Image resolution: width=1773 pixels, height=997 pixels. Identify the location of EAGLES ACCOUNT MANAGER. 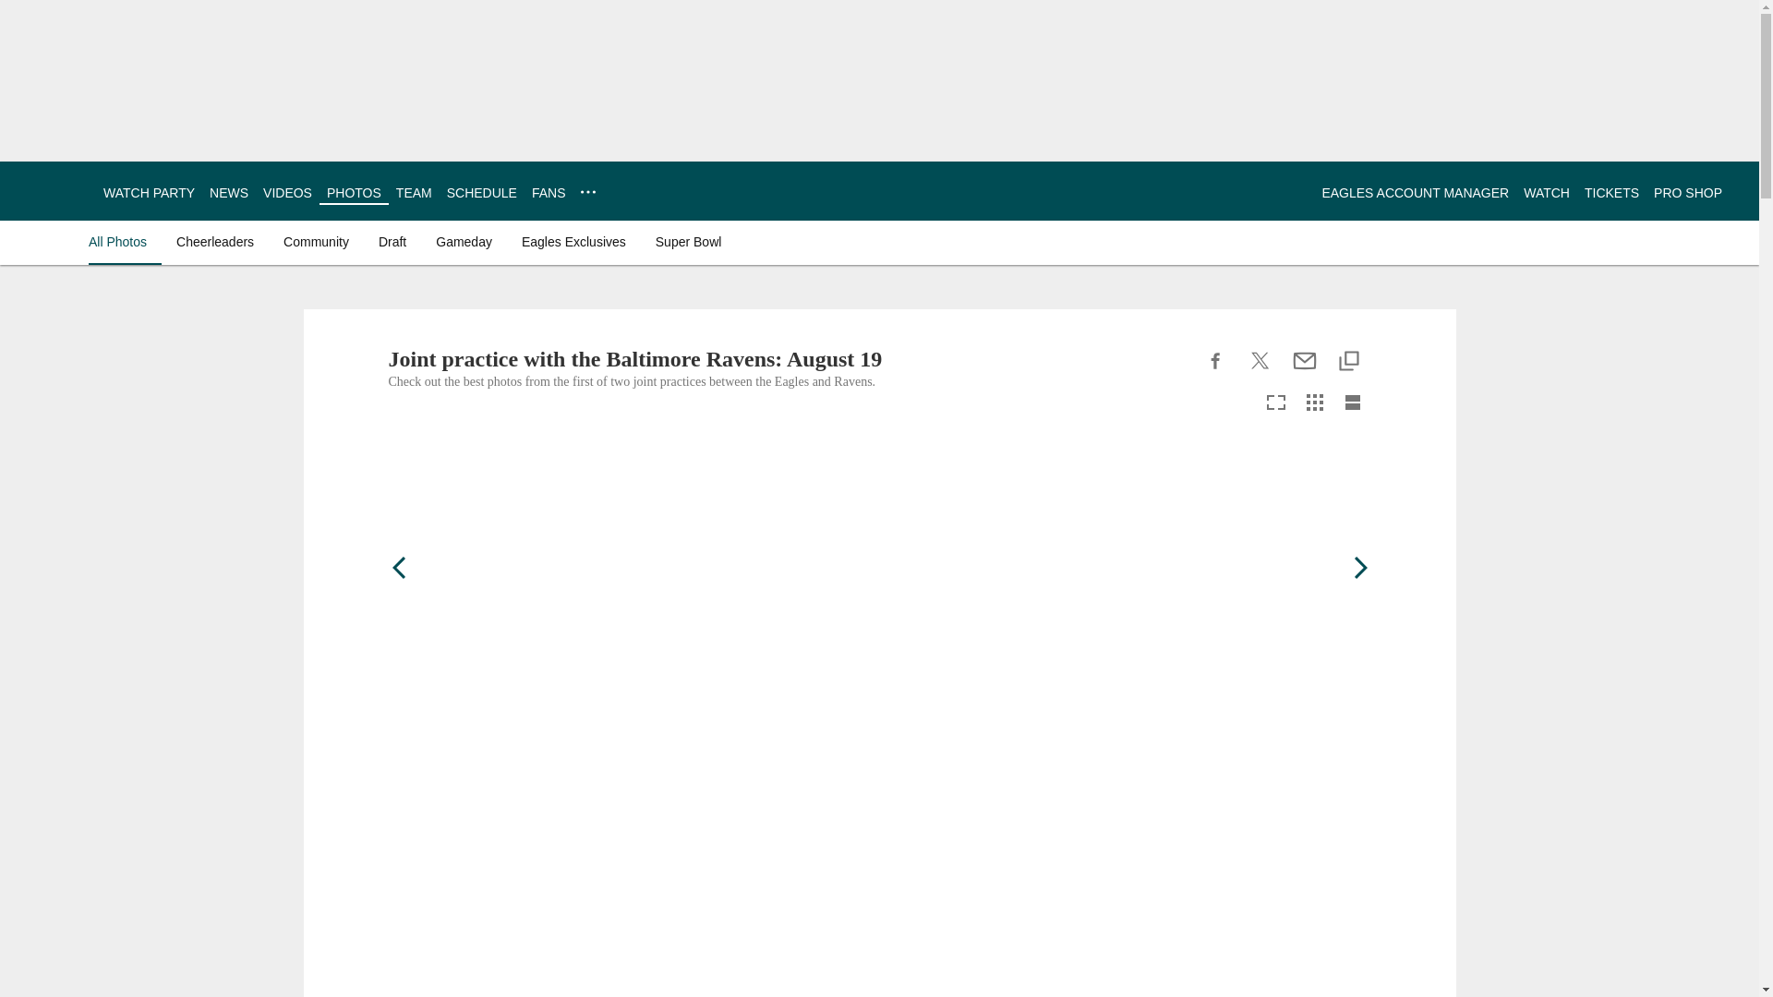
(1415, 192).